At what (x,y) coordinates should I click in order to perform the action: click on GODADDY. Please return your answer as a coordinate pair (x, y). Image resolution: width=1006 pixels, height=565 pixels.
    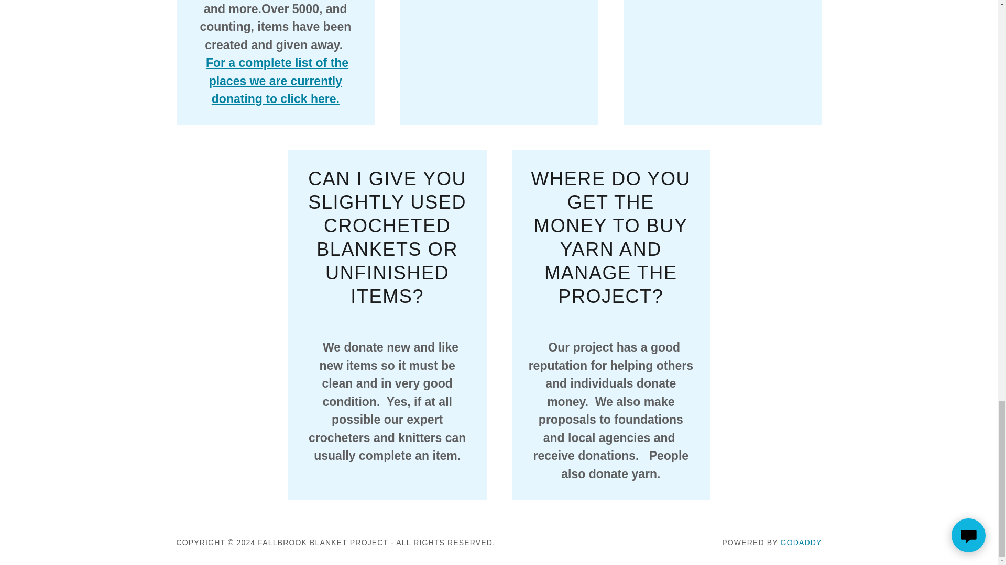
    Looking at the image, I should click on (801, 543).